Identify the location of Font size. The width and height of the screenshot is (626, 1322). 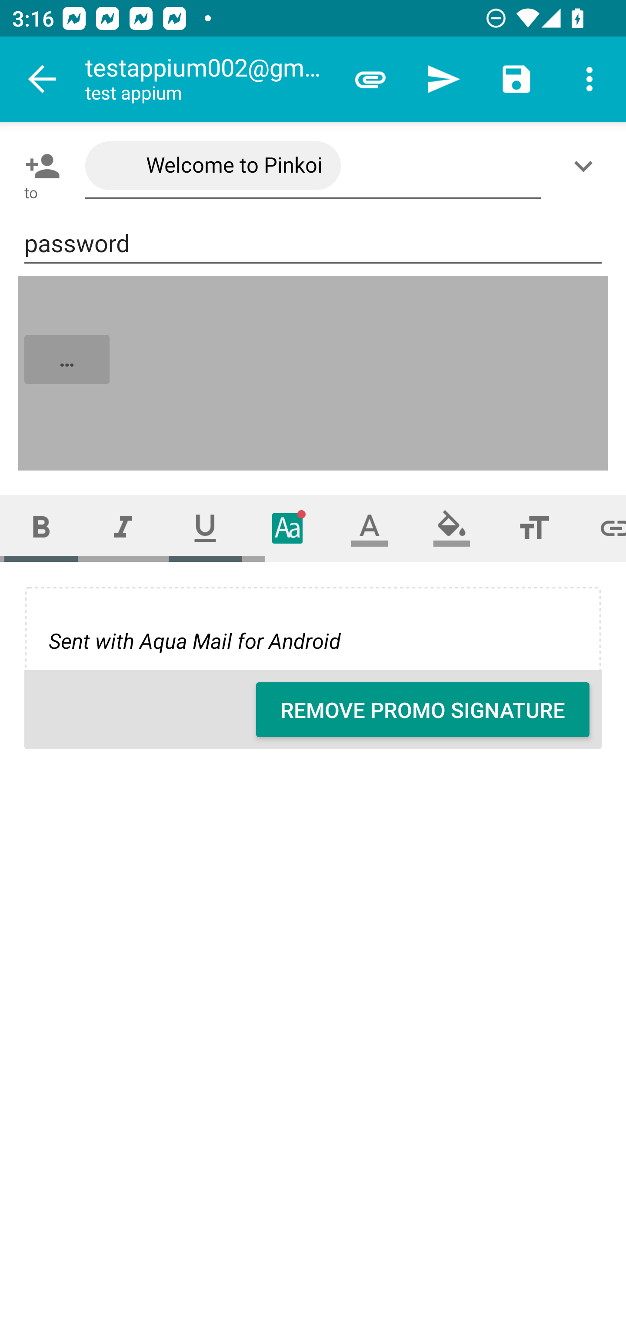
(534, 528).